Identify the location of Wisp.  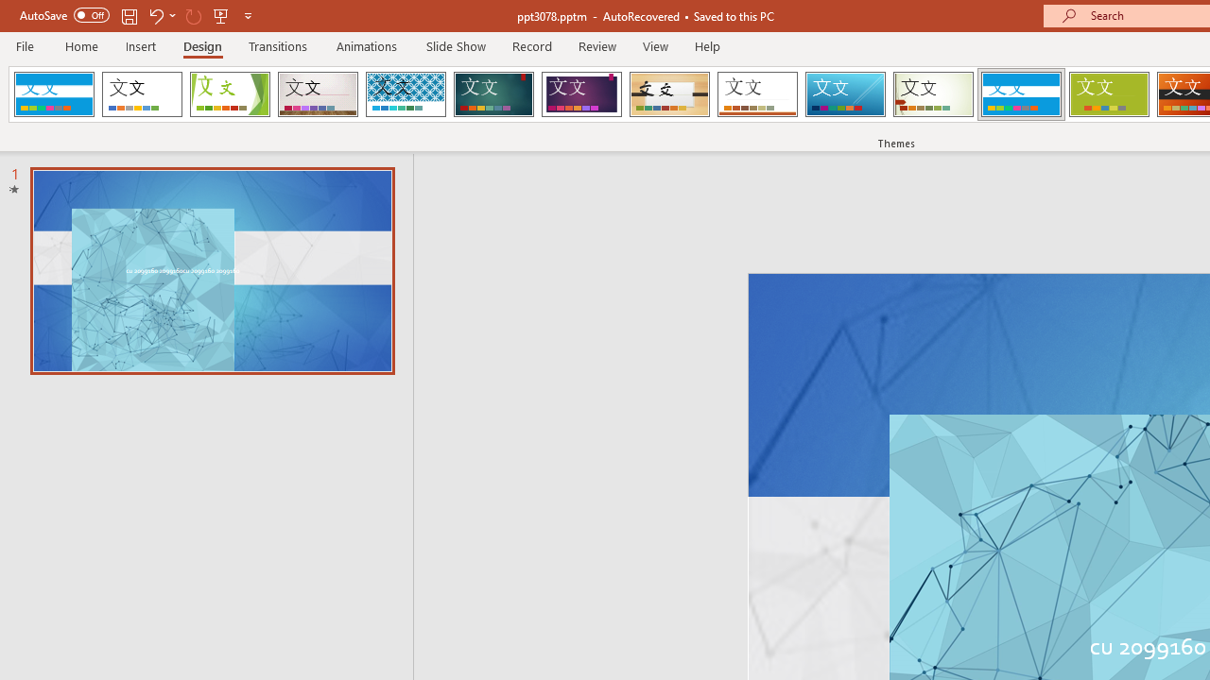
(933, 94).